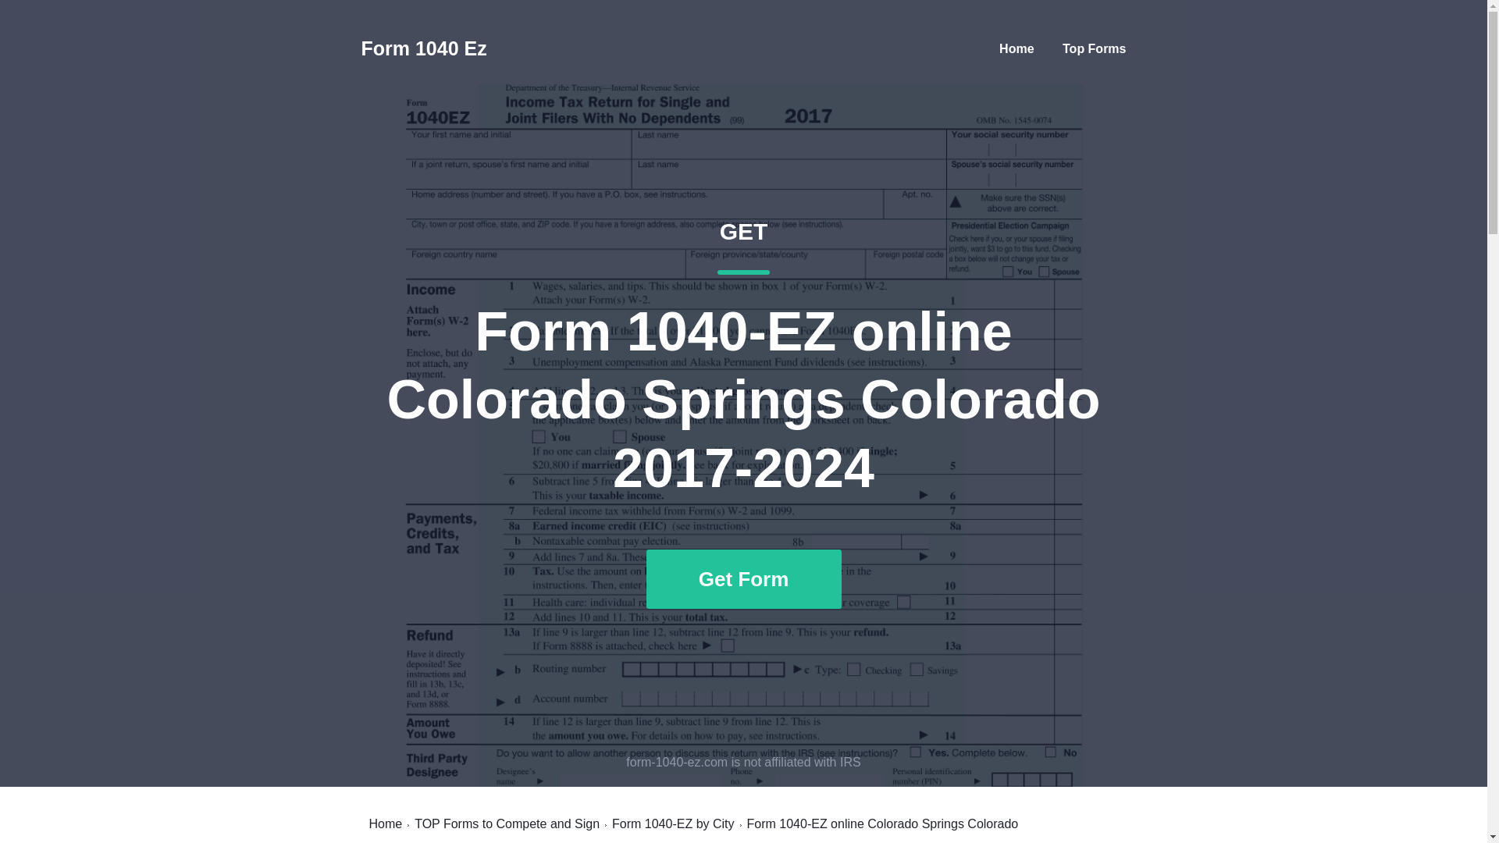  Describe the element at coordinates (1094, 48) in the screenshot. I see `Top Forms` at that location.